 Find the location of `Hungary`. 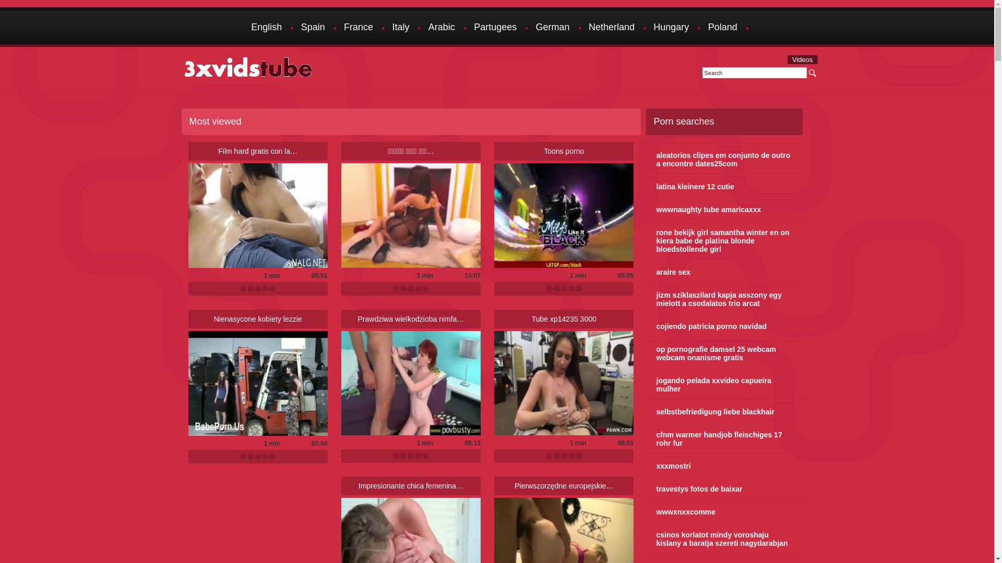

Hungary is located at coordinates (671, 28).